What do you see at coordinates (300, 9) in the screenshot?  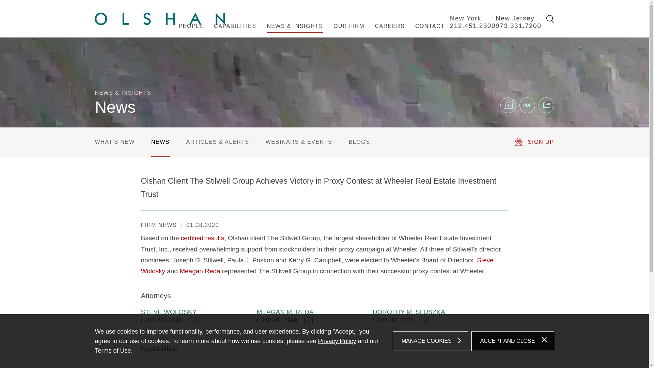 I see `Main Content` at bounding box center [300, 9].